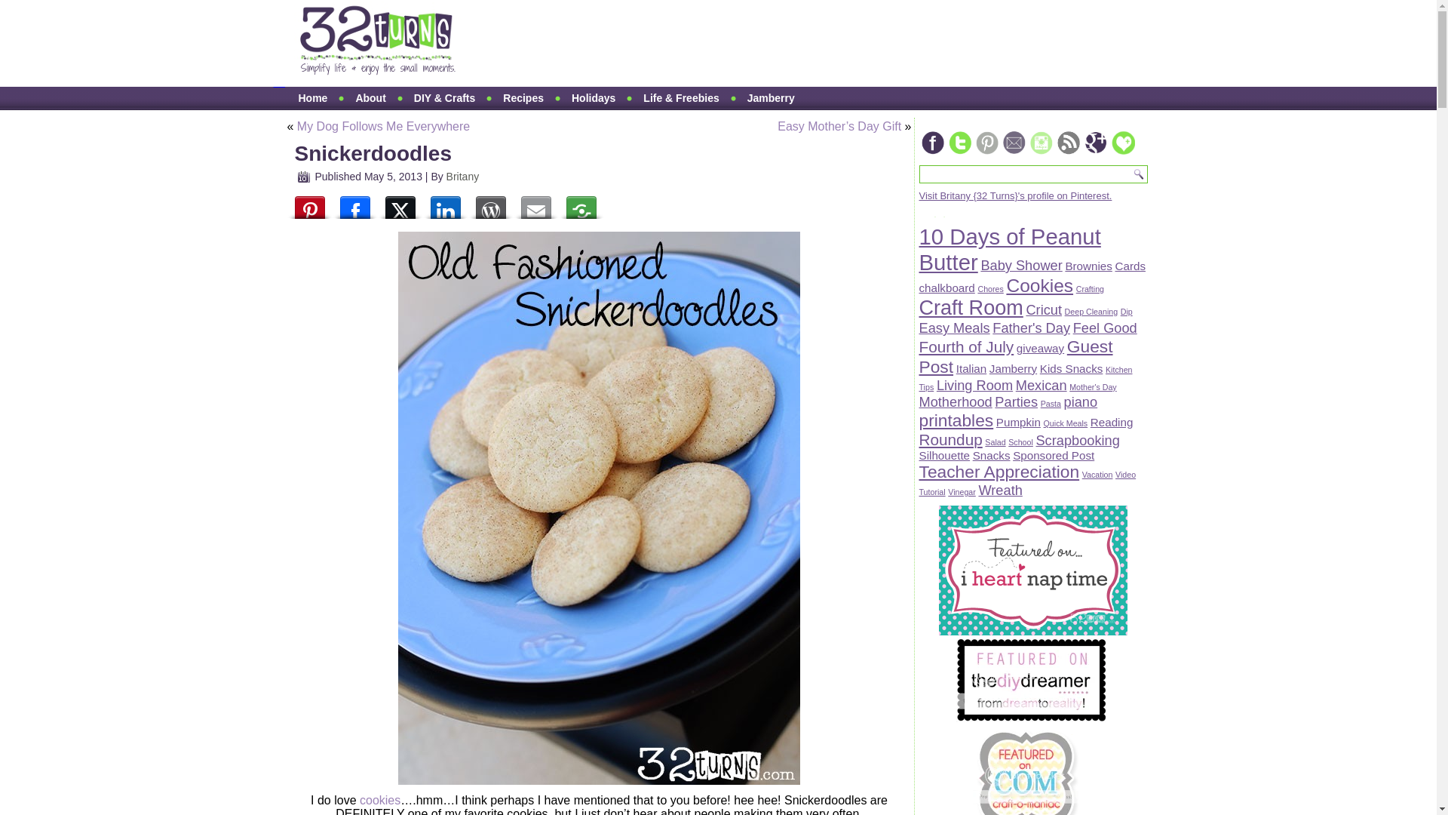 This screenshot has width=1448, height=815. I want to click on Recipes, so click(523, 98).